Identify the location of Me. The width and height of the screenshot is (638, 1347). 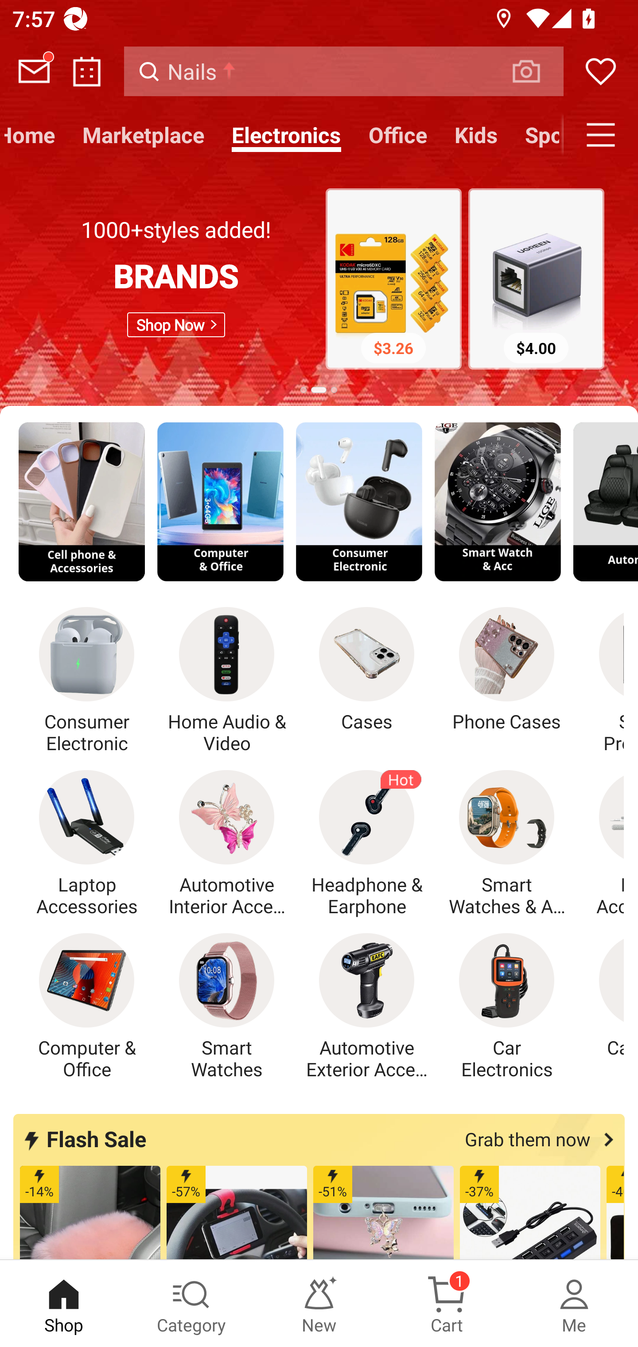
(574, 1304).